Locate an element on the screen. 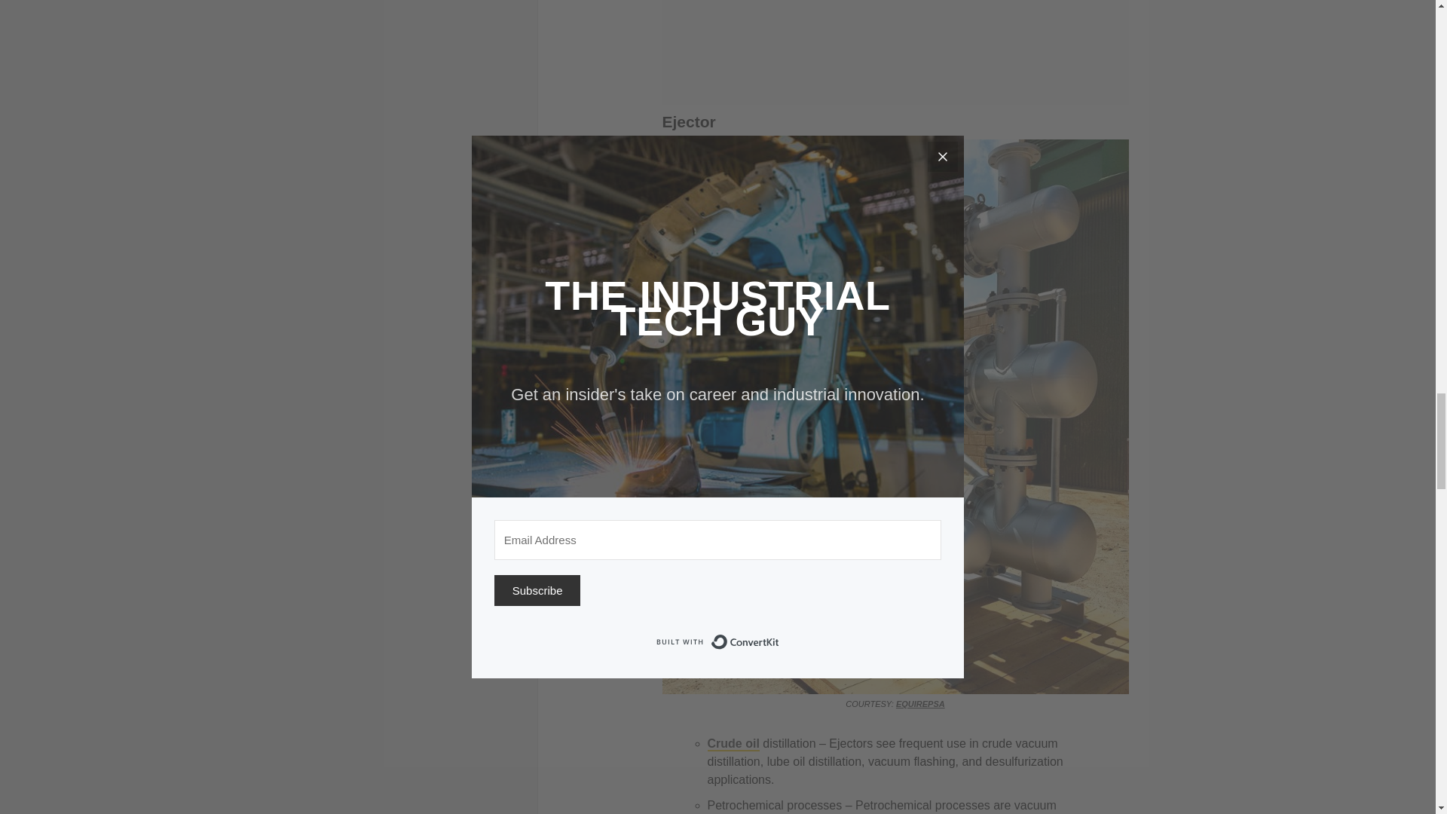 This screenshot has width=1447, height=814. EQUIREPSA is located at coordinates (919, 703).